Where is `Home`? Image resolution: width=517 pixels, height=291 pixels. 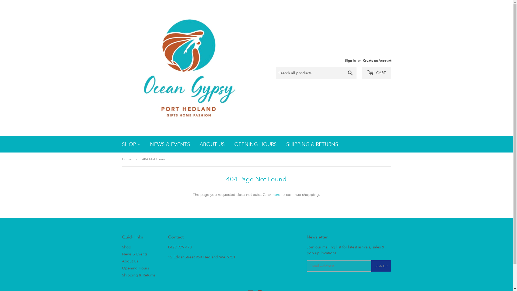 Home is located at coordinates (127, 160).